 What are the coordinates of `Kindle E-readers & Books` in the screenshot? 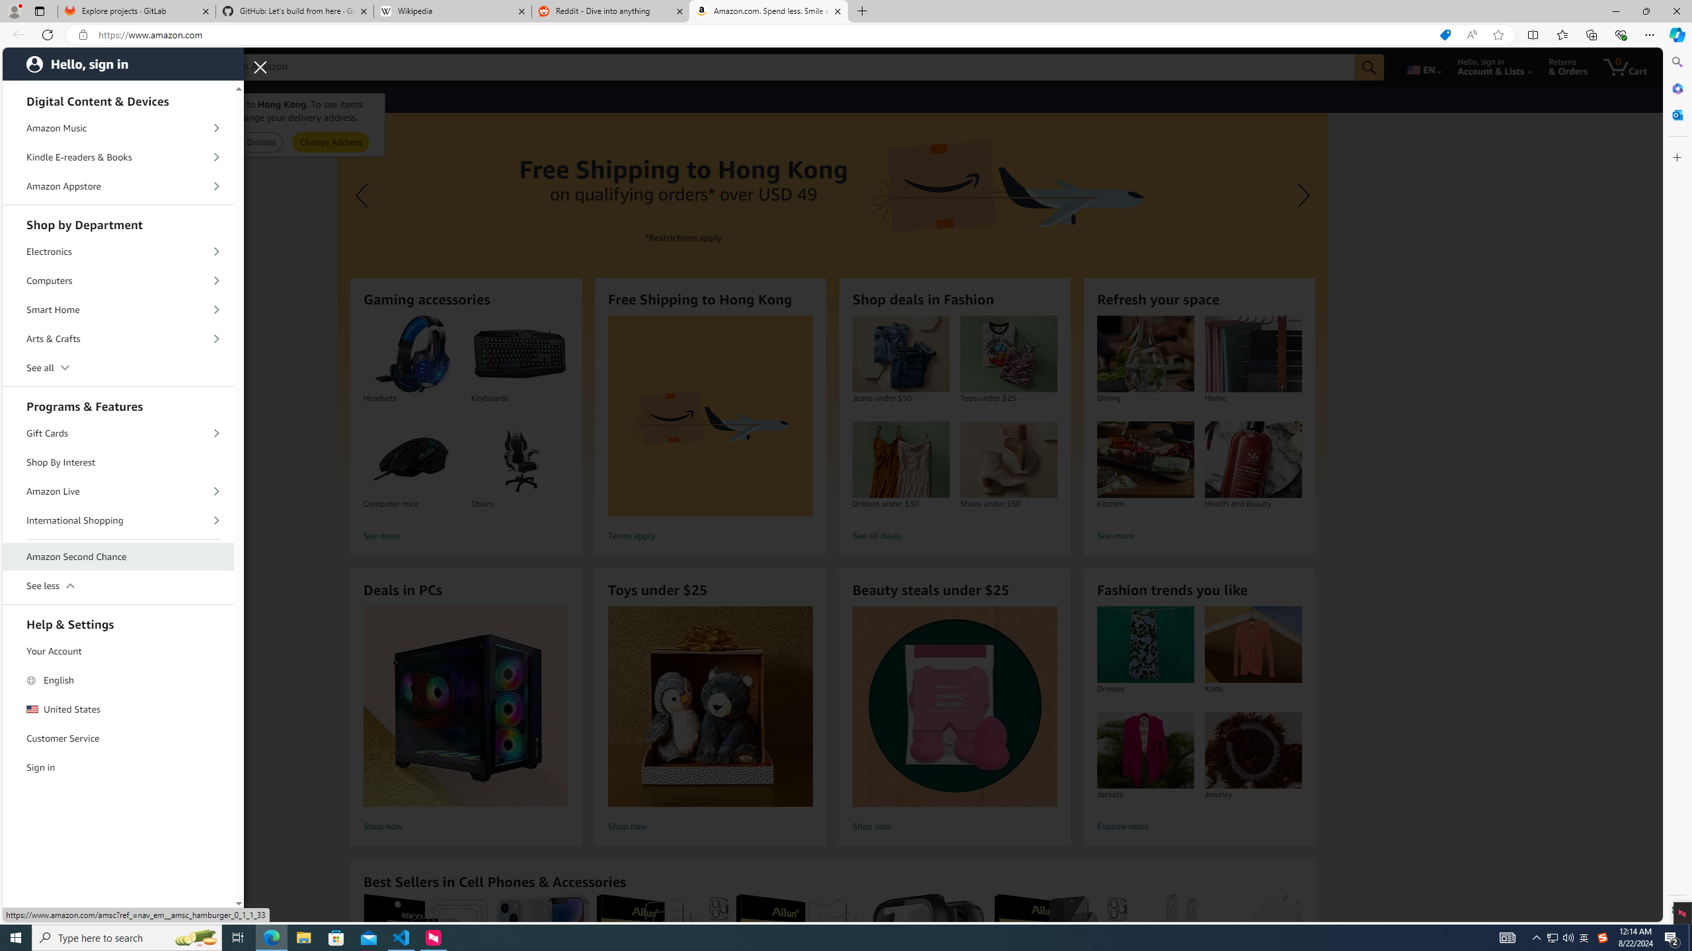 It's located at (118, 157).